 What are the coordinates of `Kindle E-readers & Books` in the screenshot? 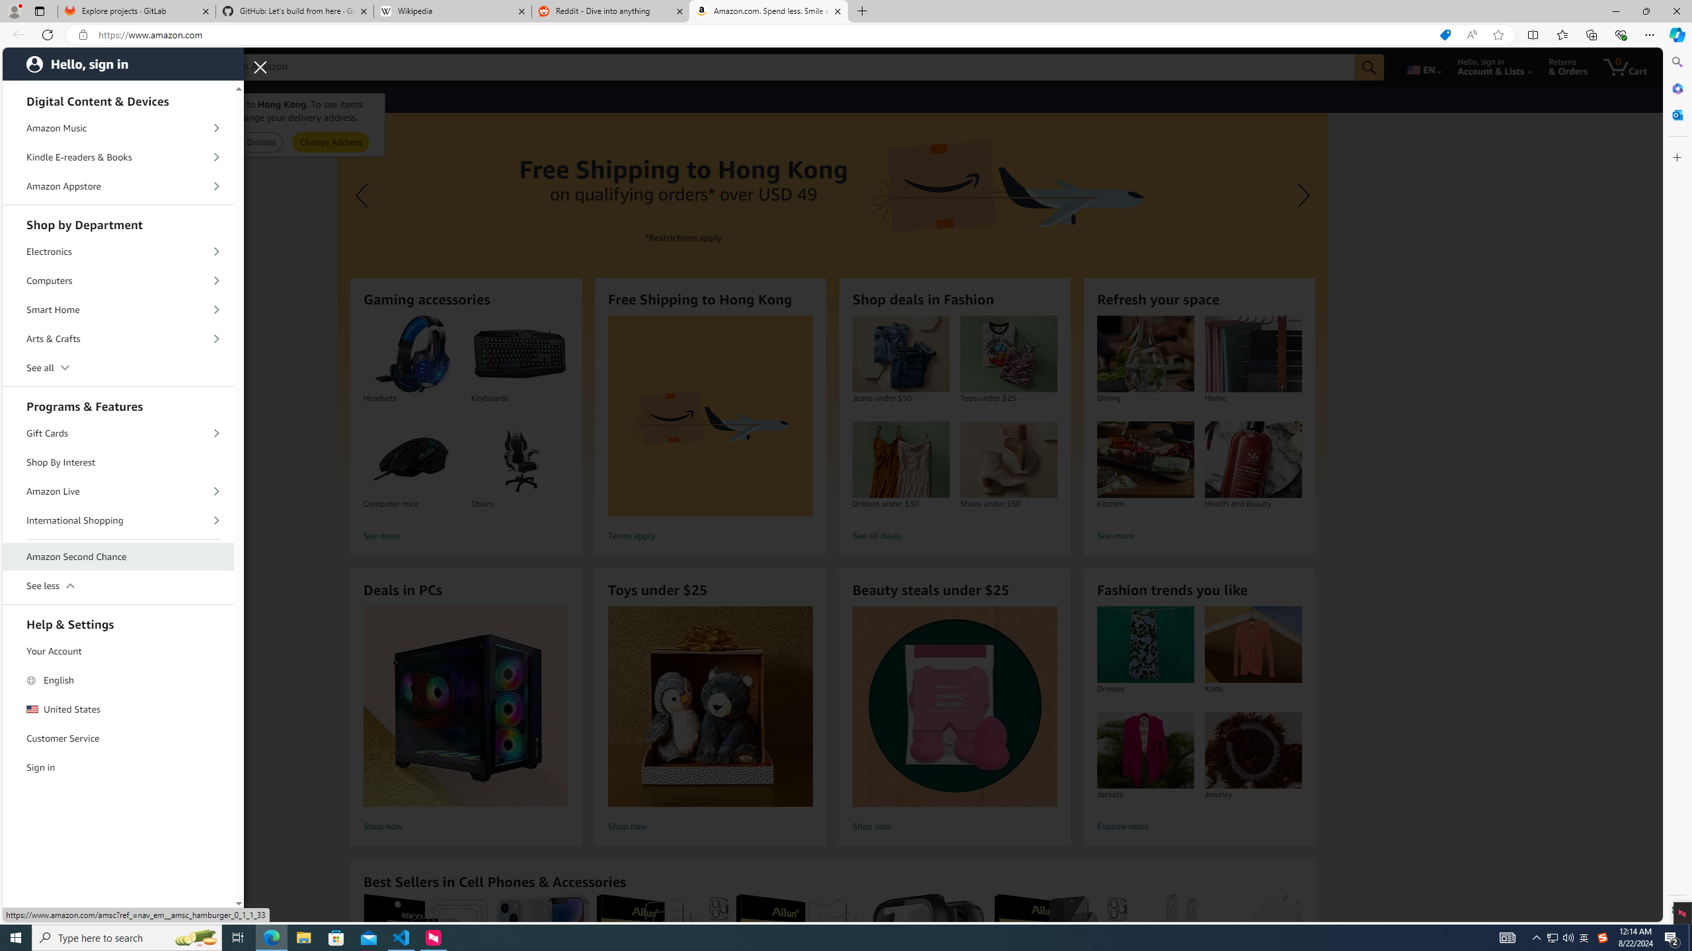 It's located at (118, 157).